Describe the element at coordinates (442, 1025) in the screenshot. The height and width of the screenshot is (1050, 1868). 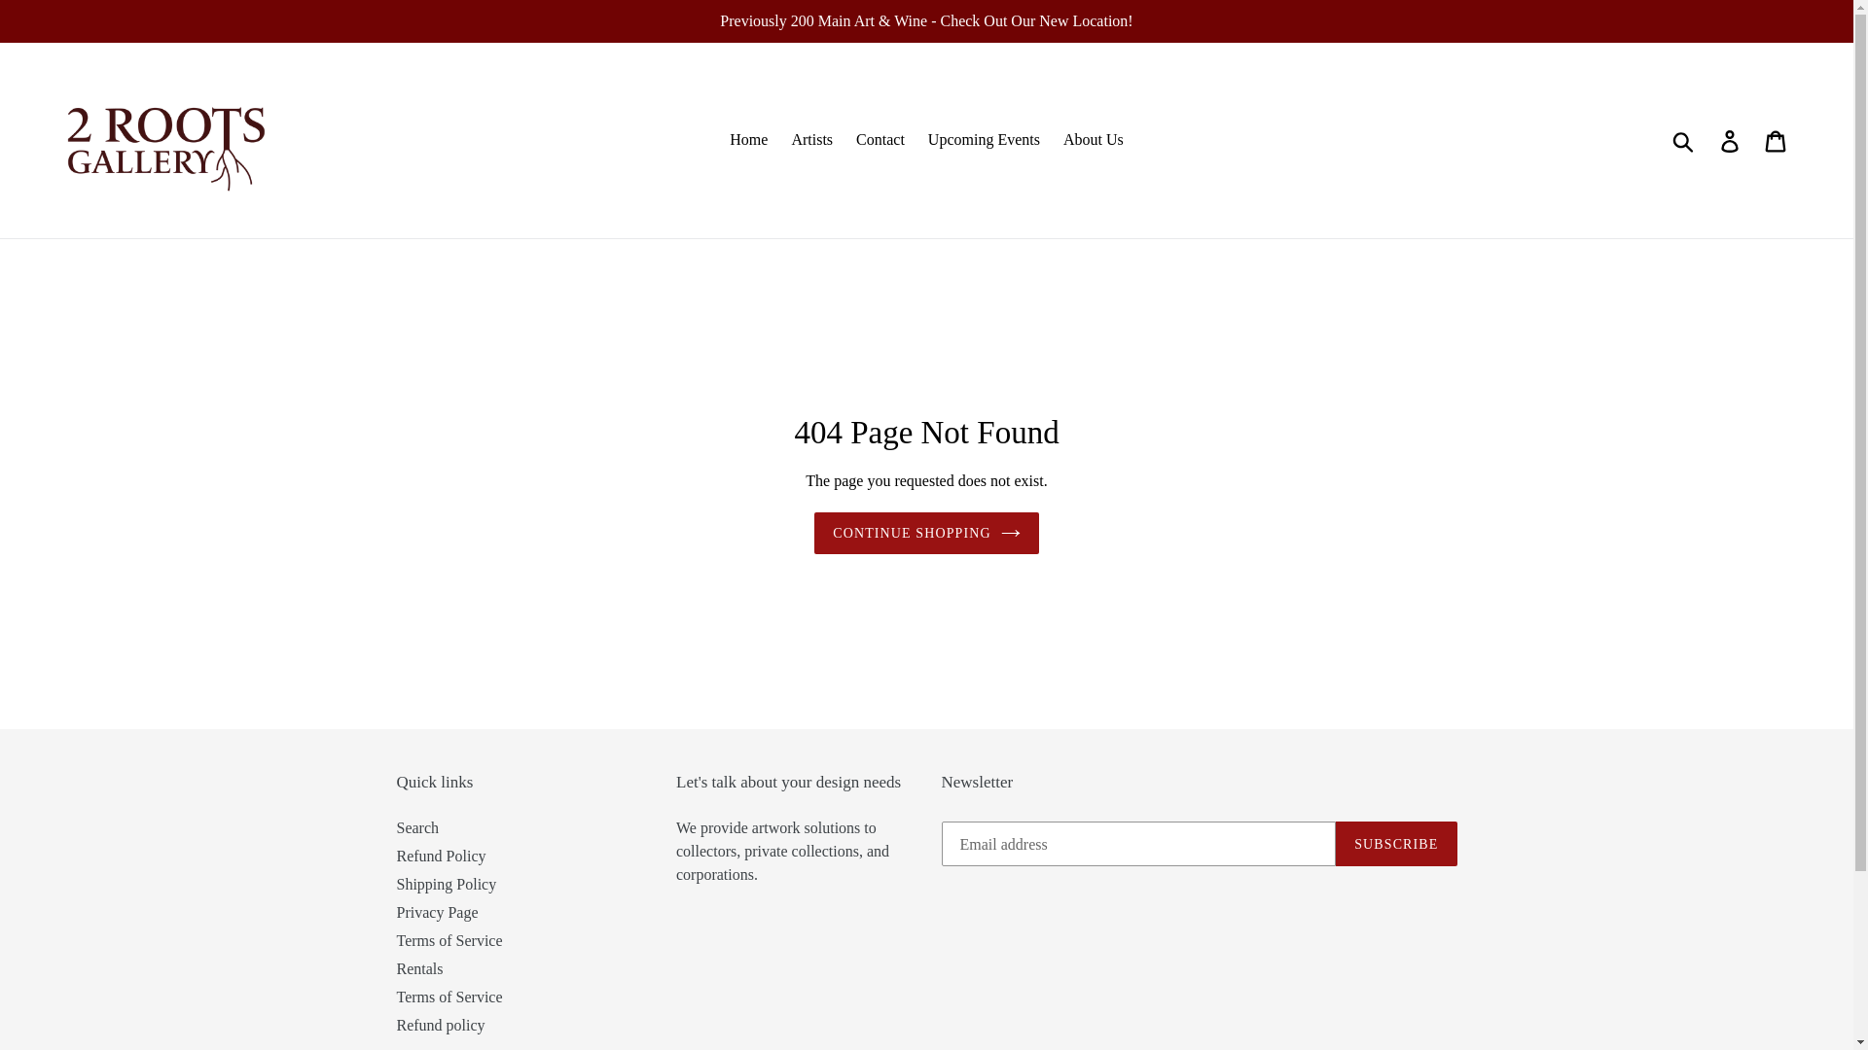
I see `Refund policy` at that location.